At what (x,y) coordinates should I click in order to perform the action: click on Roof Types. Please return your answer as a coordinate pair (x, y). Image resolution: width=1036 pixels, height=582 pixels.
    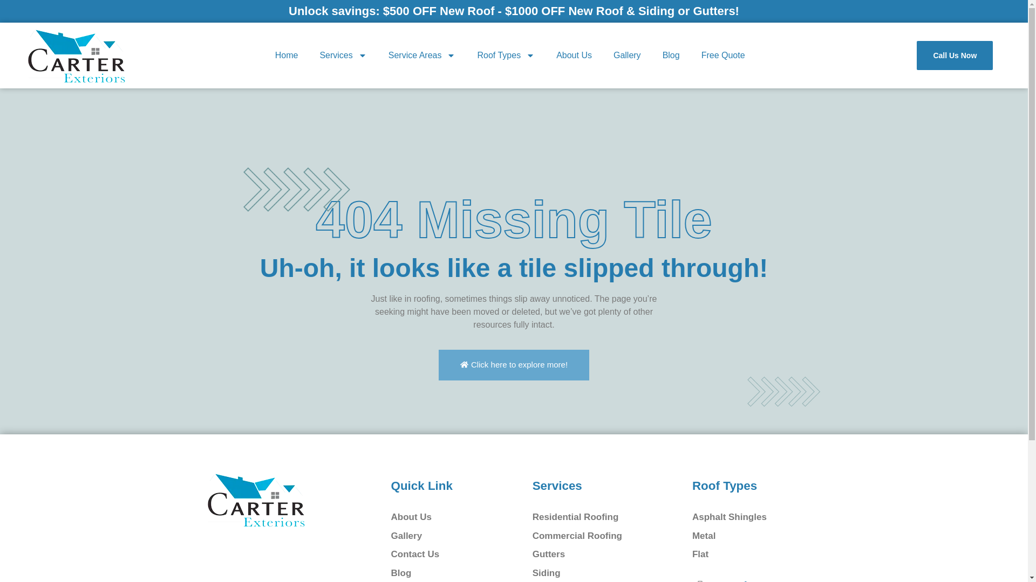
    Looking at the image, I should click on (506, 55).